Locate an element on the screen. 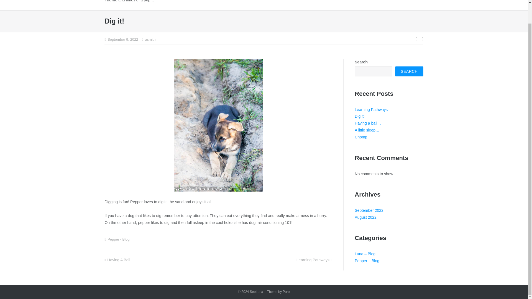 Image resolution: width=532 pixels, height=299 pixels. SEARCH is located at coordinates (409, 71).